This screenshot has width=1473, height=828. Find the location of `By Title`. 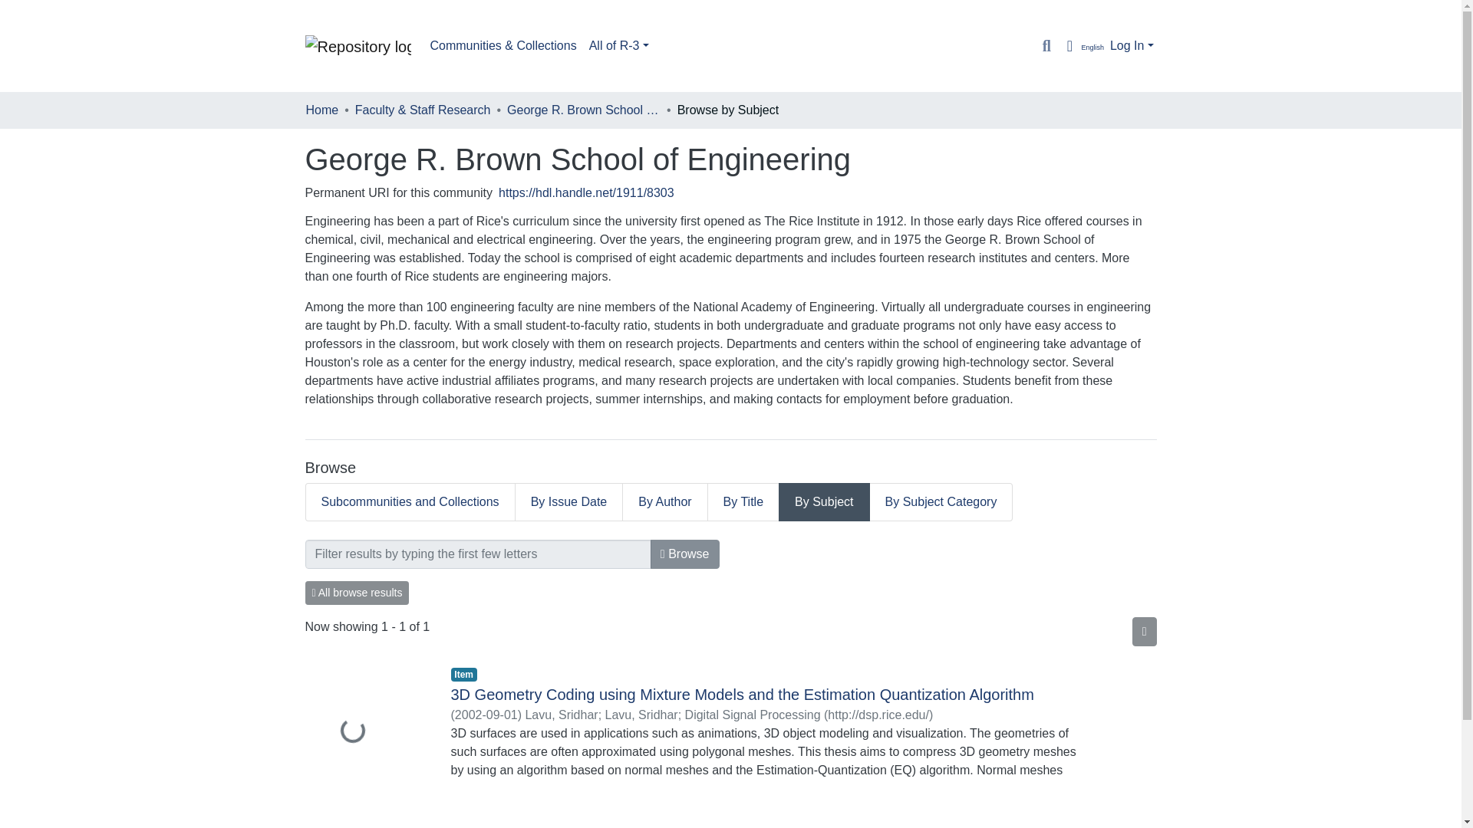

By Title is located at coordinates (743, 501).